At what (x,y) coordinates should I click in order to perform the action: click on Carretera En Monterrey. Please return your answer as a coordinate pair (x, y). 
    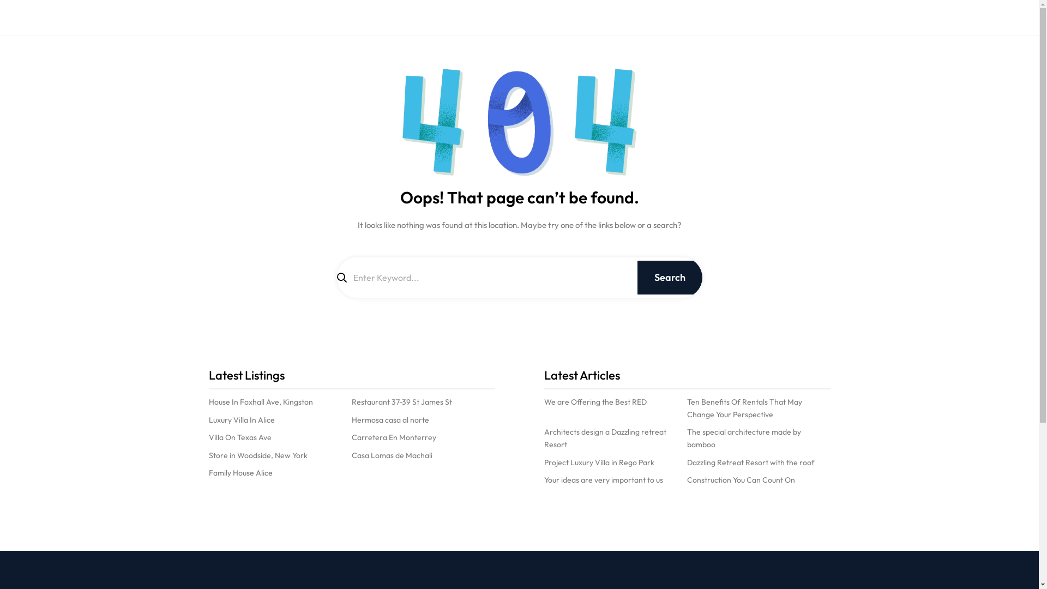
    Looking at the image, I should click on (394, 437).